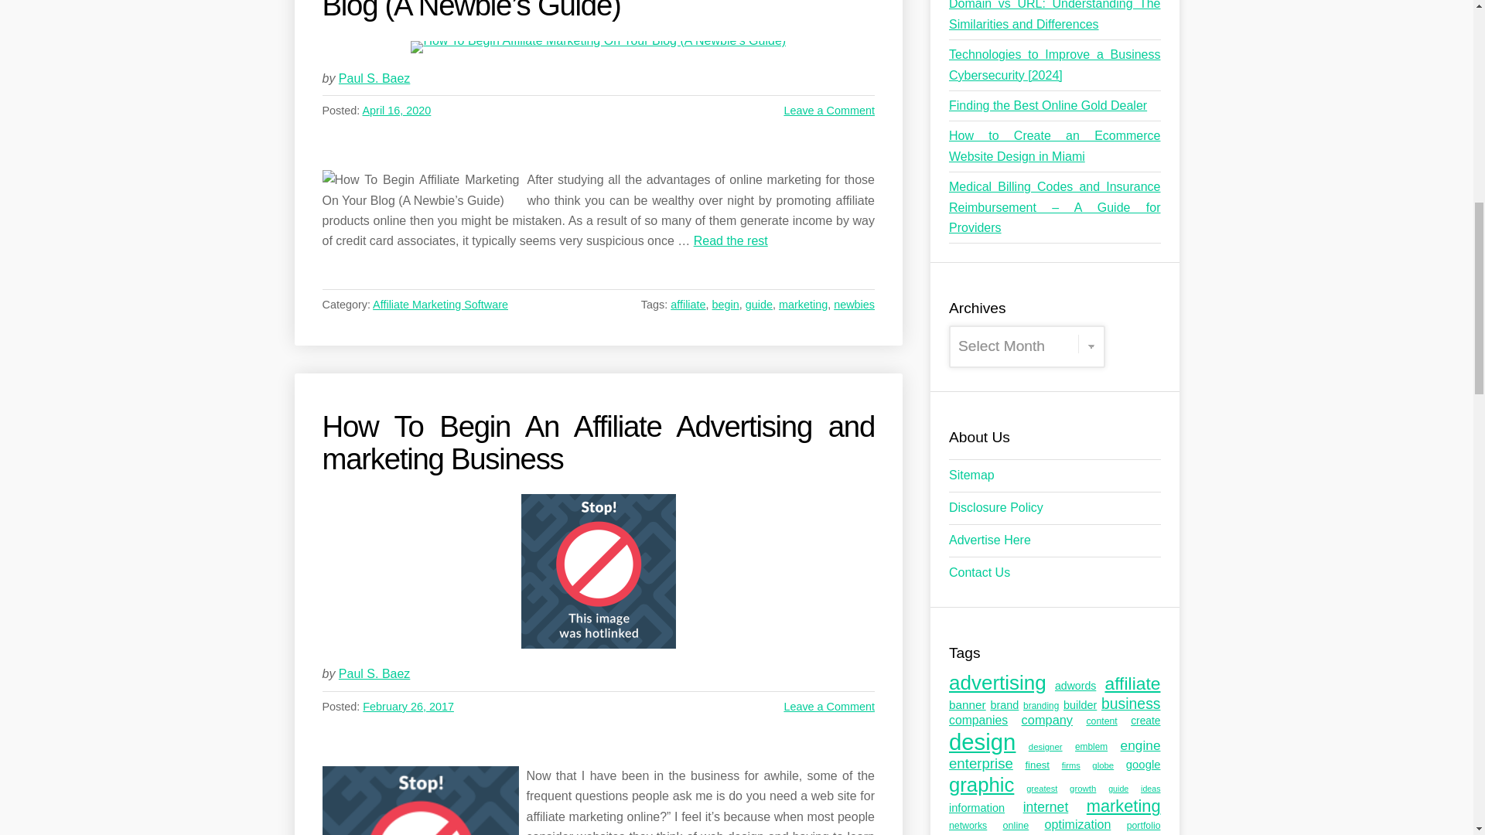 The image size is (1485, 835). Describe the element at coordinates (598, 571) in the screenshot. I see `How To Begin An Affiliate Advertising and marketing Business` at that location.